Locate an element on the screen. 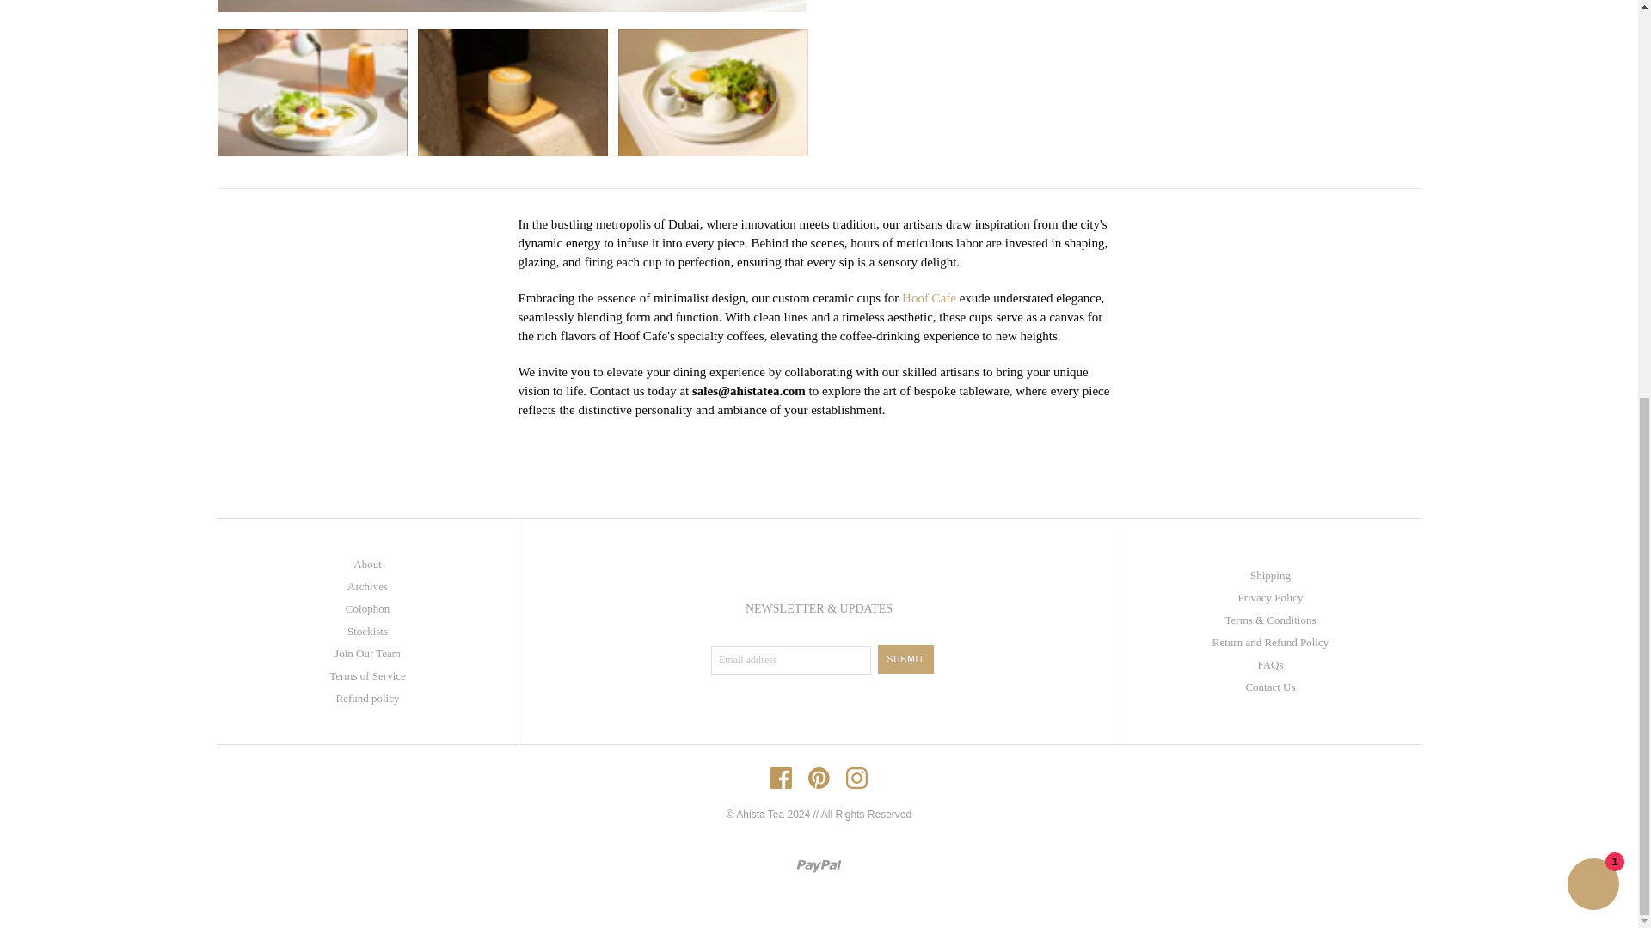 This screenshot has width=1651, height=928. Shipping is located at coordinates (1270, 576).